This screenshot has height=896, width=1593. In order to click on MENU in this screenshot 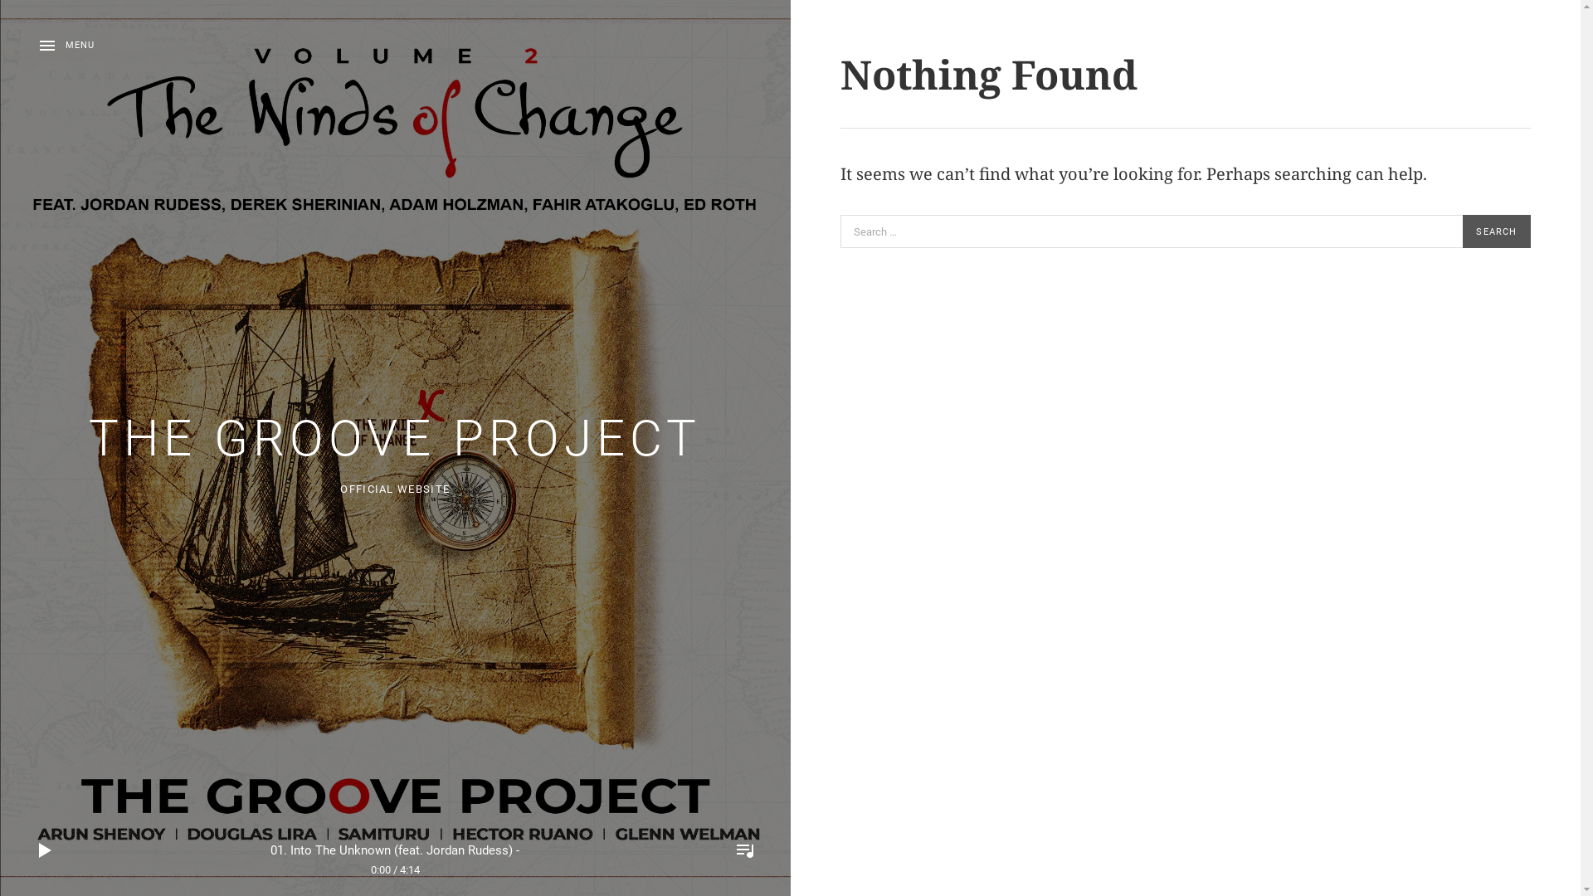, I will do `click(66, 46)`.